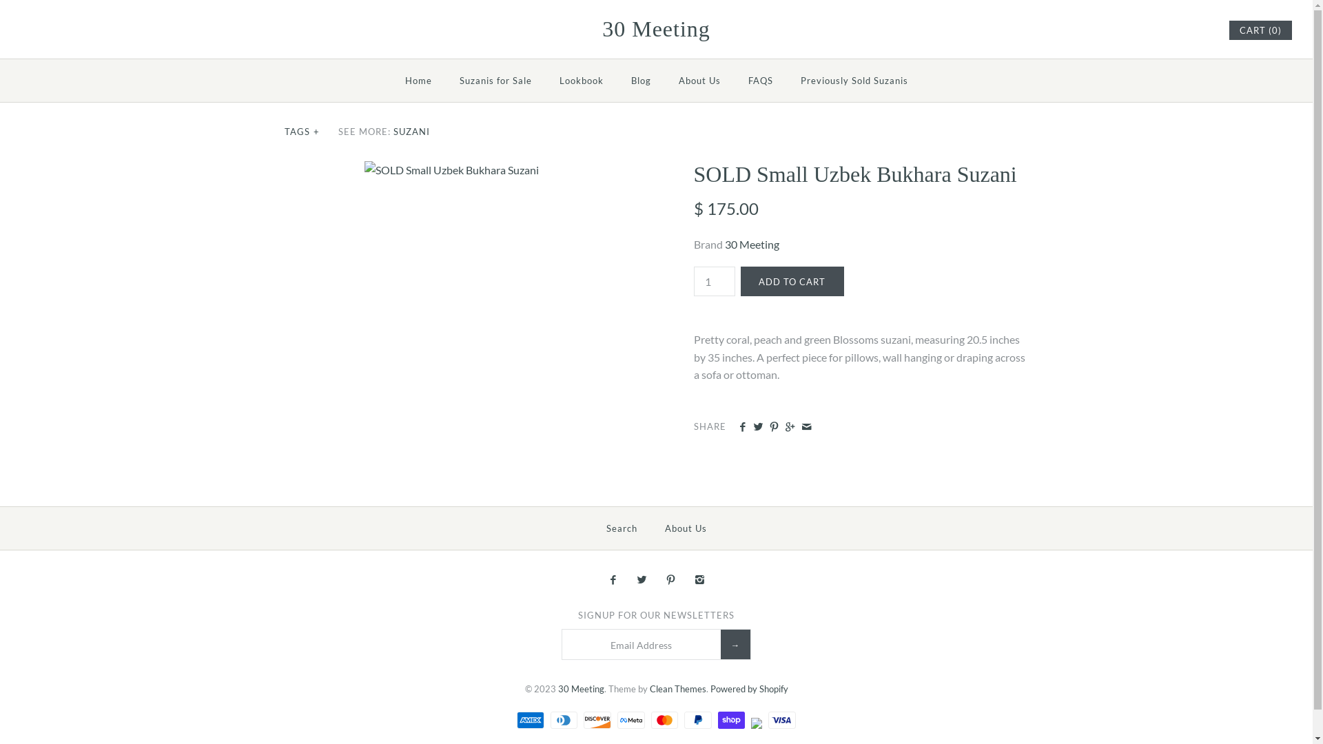 The height and width of the screenshot is (744, 1323). What do you see at coordinates (761, 81) in the screenshot?
I see `FAQS` at bounding box center [761, 81].